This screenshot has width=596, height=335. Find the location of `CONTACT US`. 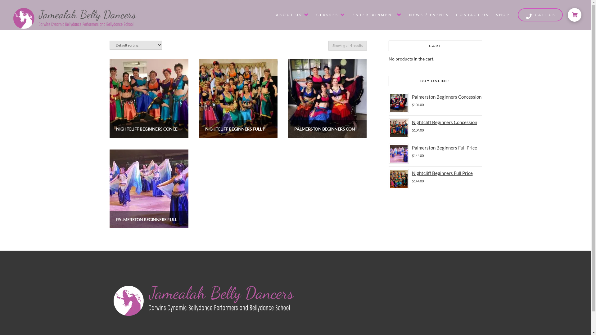

CONTACT US is located at coordinates (472, 15).